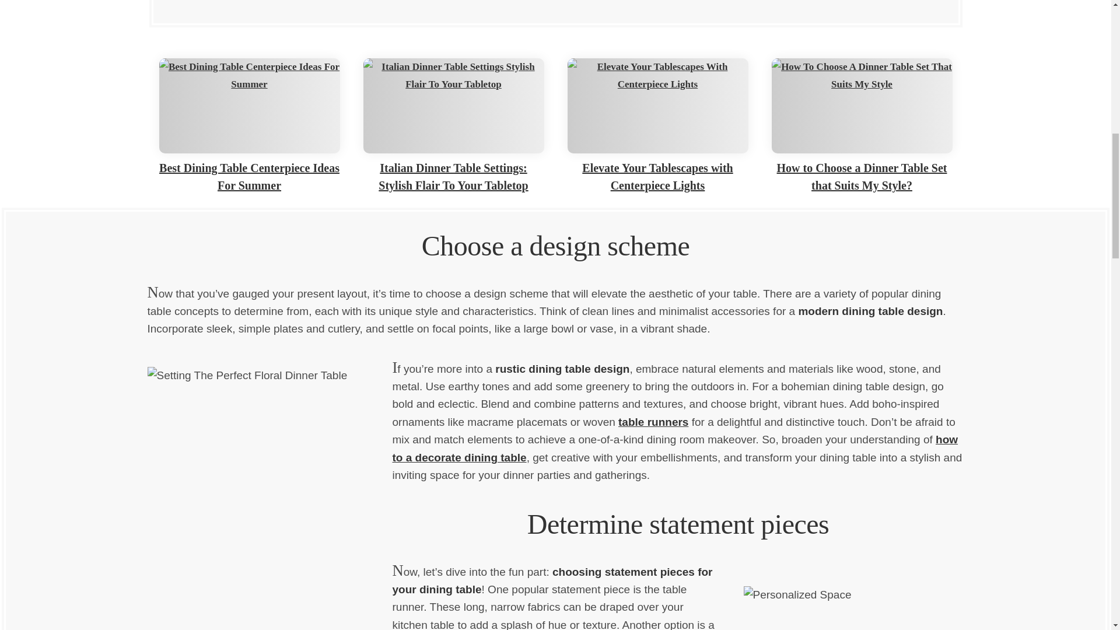 This screenshot has height=630, width=1120. Describe the element at coordinates (657, 106) in the screenshot. I see `elevate your tablescapes with centerpiece lights` at that location.